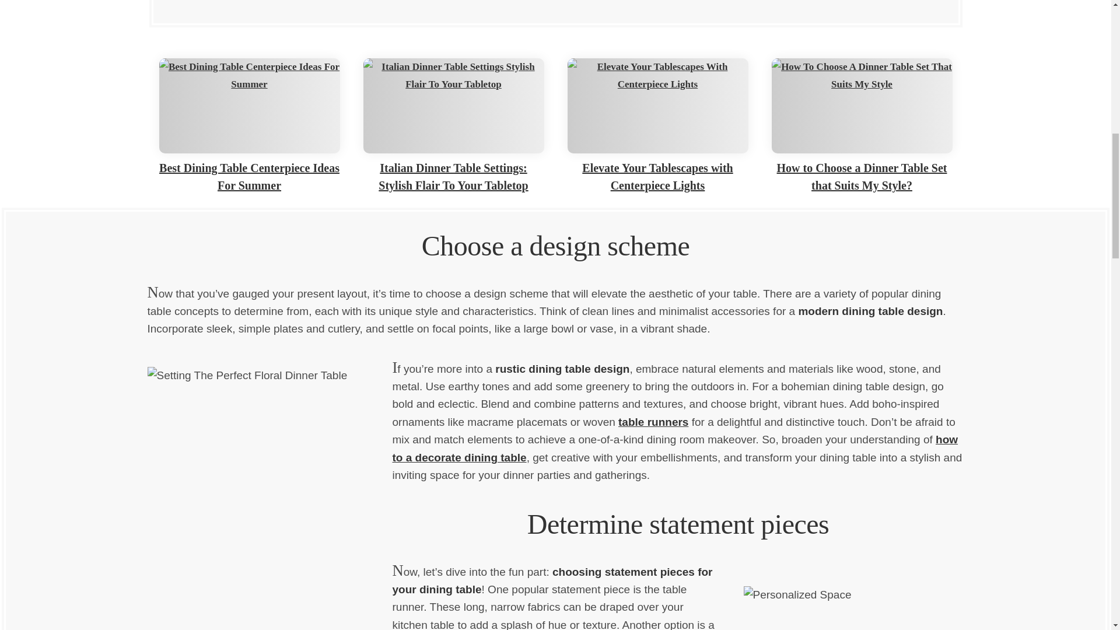 This screenshot has height=630, width=1120. Describe the element at coordinates (657, 106) in the screenshot. I see `elevate your tablescapes with centerpiece lights` at that location.